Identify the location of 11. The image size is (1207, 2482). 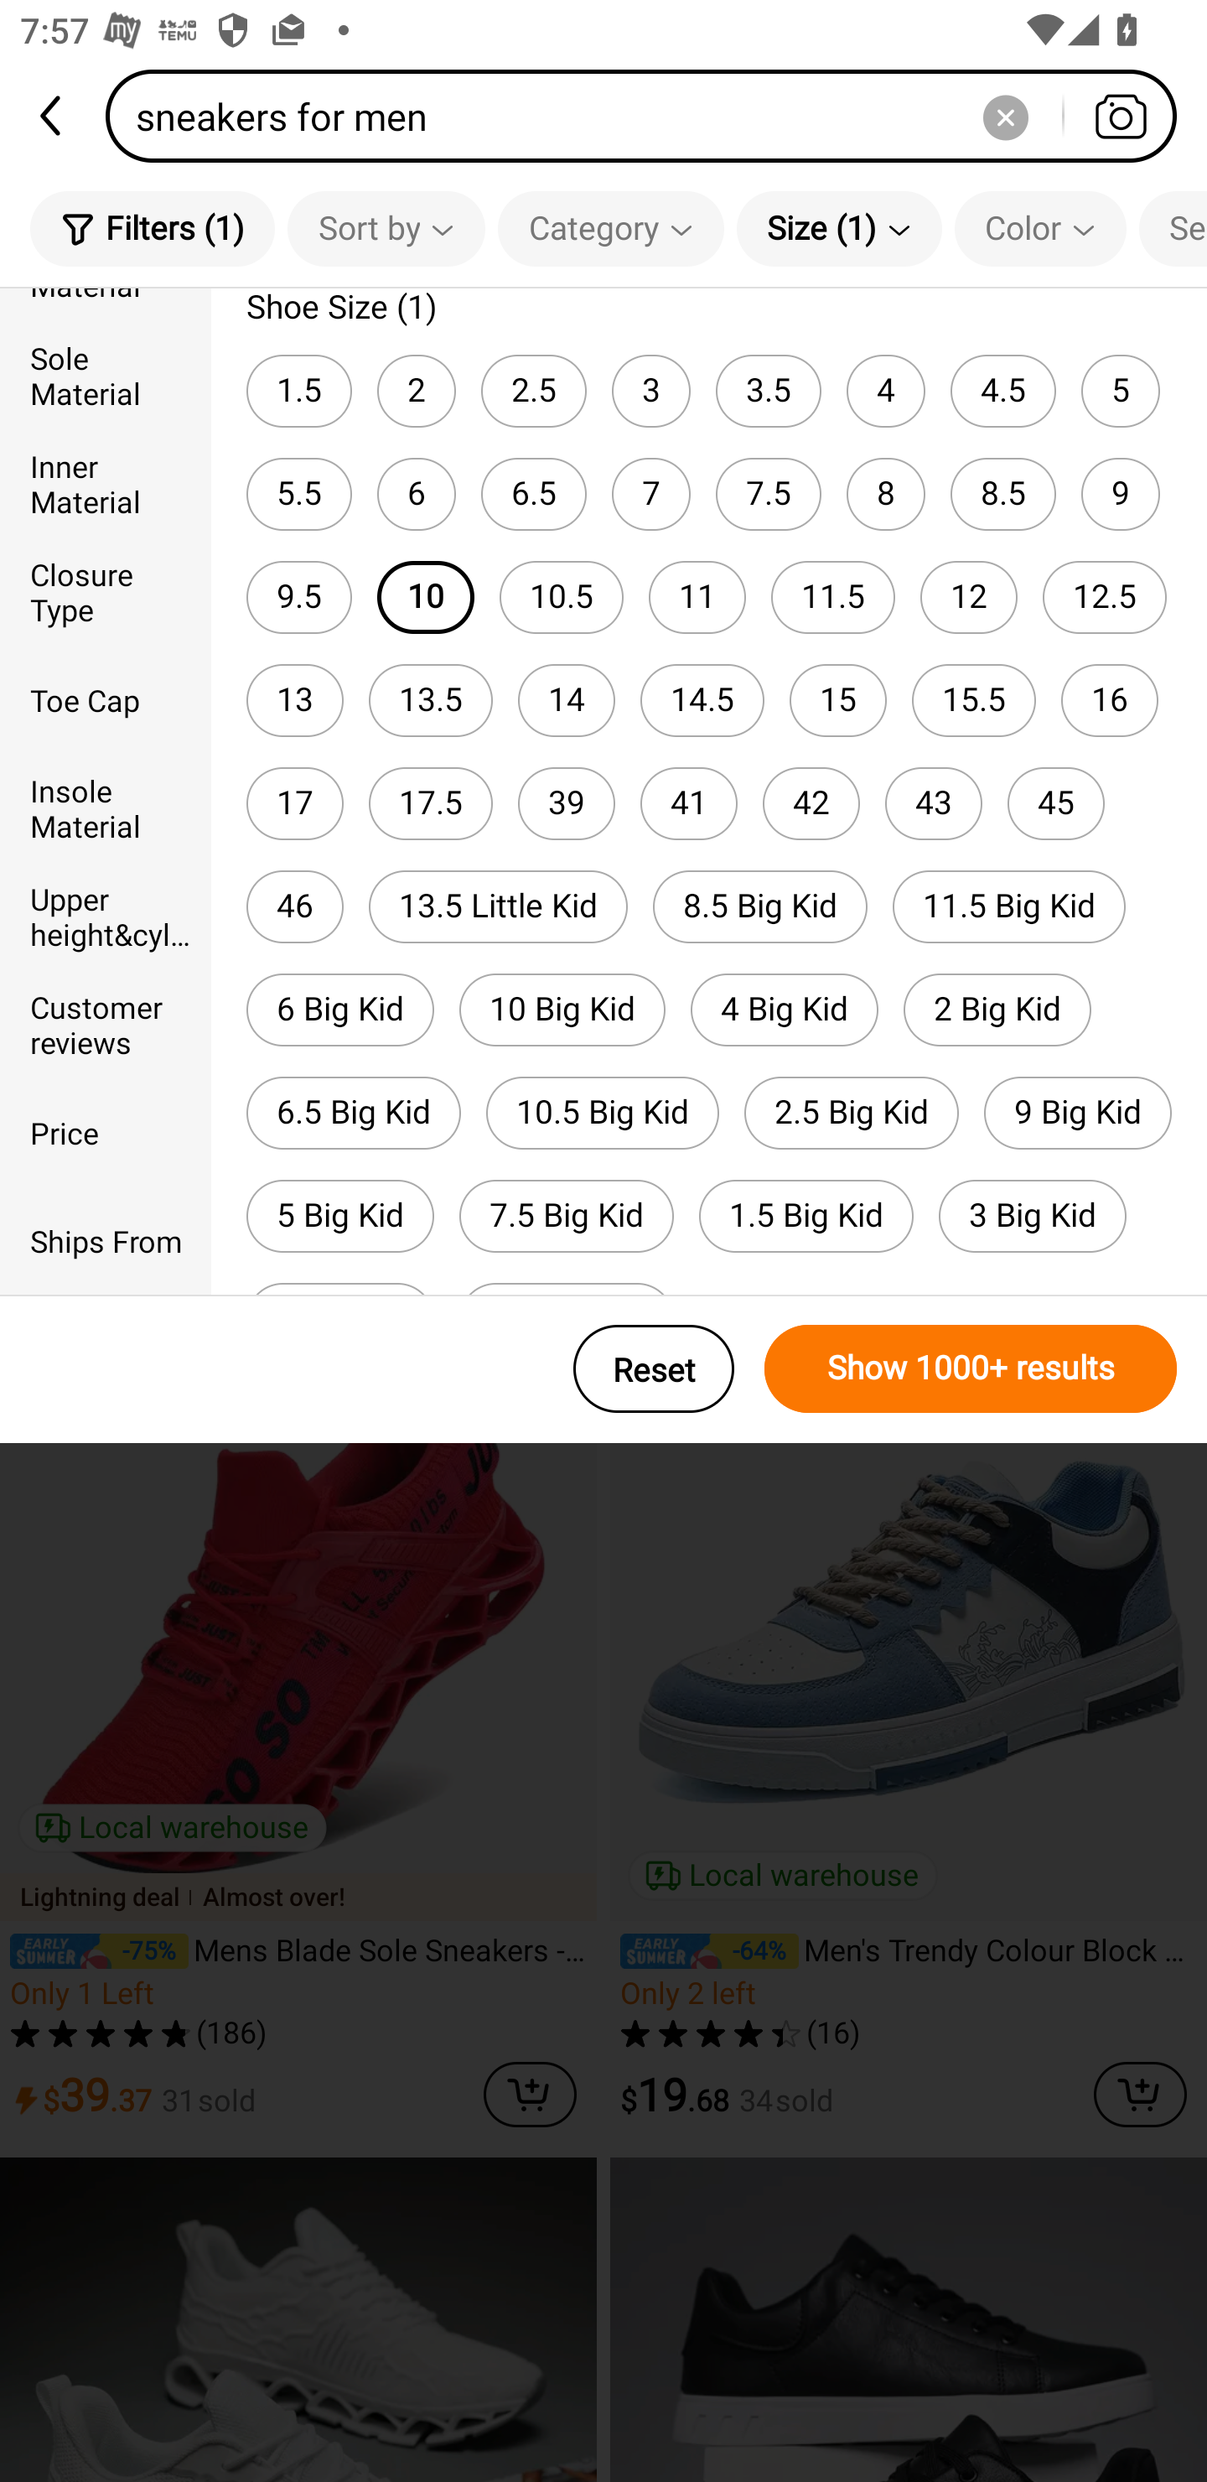
(697, 596).